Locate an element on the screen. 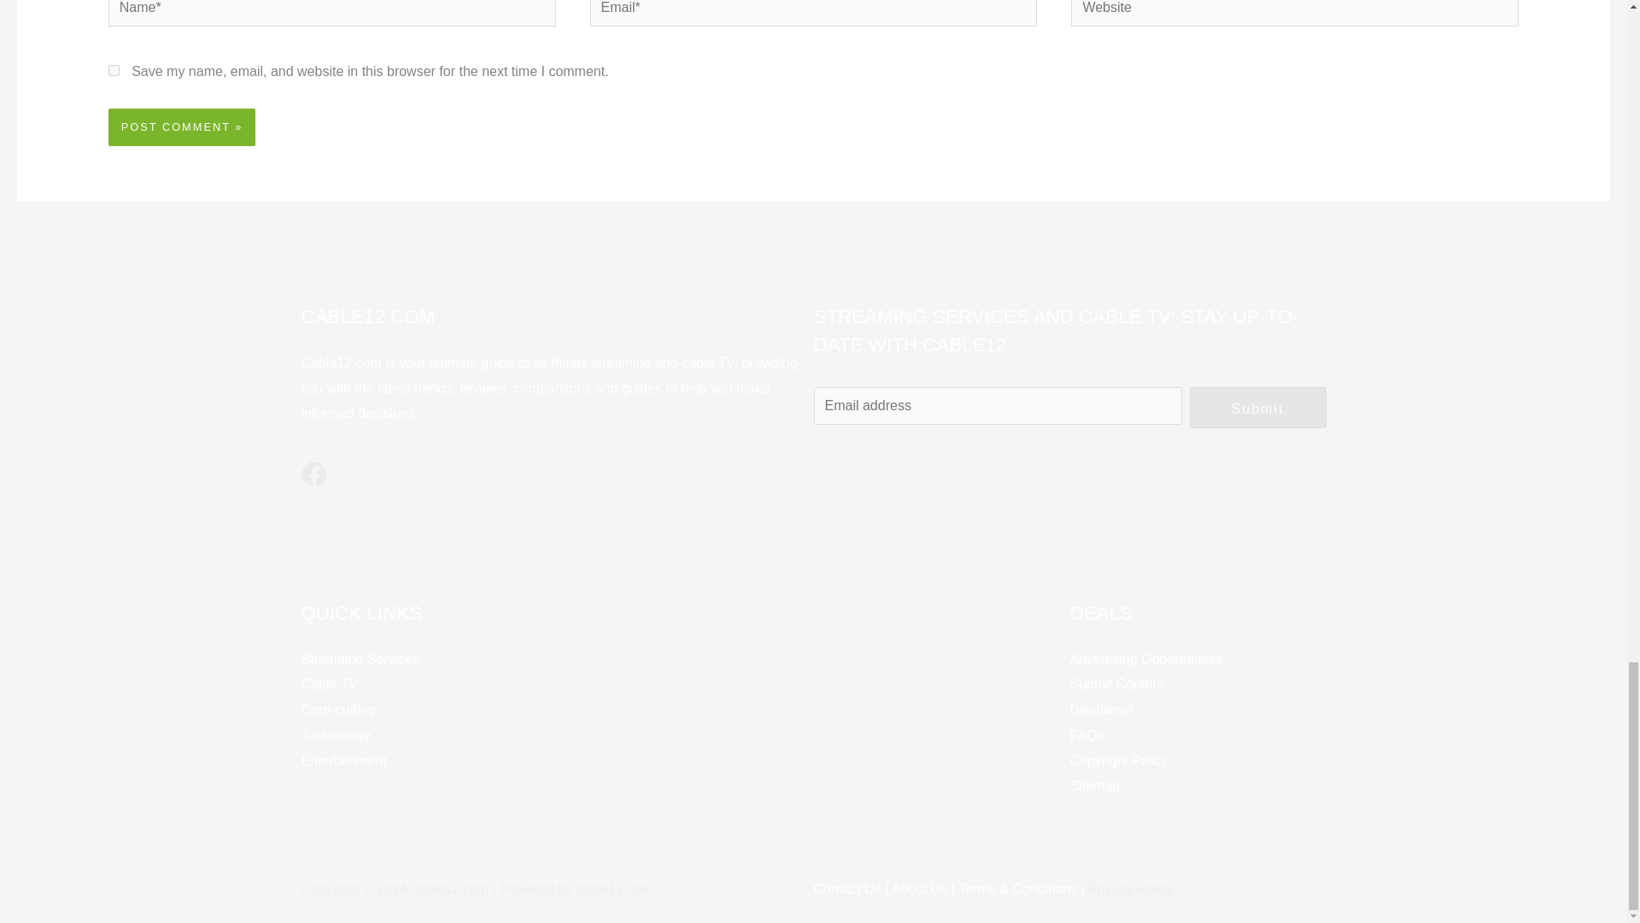 Image resolution: width=1640 pixels, height=923 pixels. Entertainment is located at coordinates (343, 761).